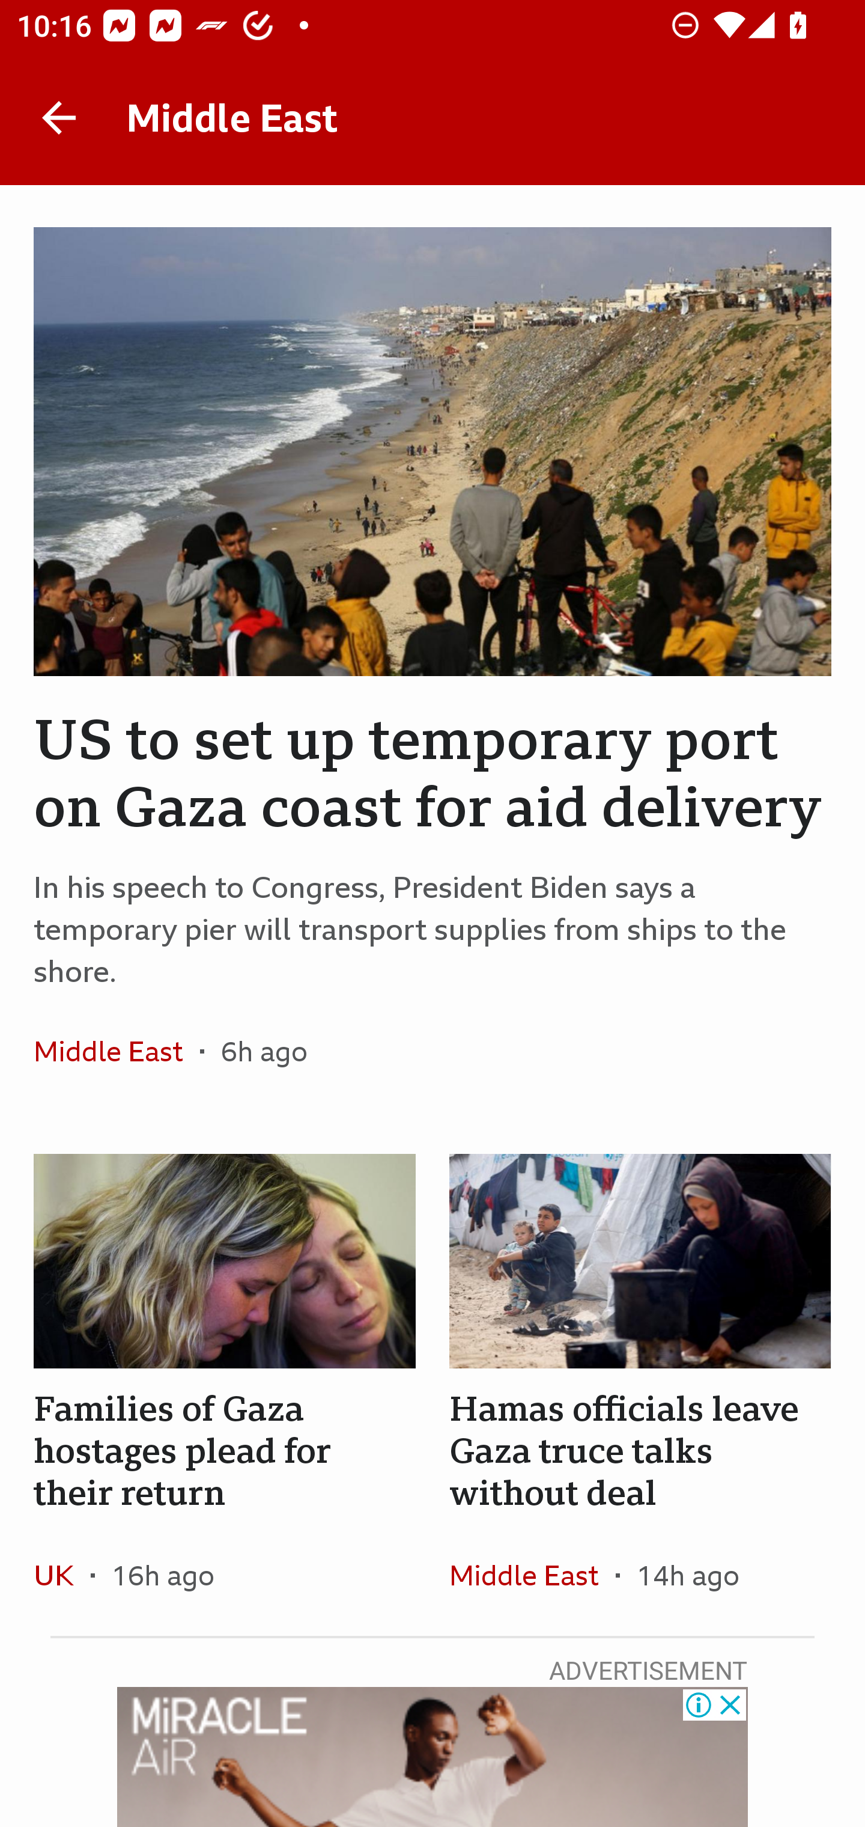 Image resolution: width=865 pixels, height=1827 pixels. I want to click on UK In the section UK, so click(62, 1575).